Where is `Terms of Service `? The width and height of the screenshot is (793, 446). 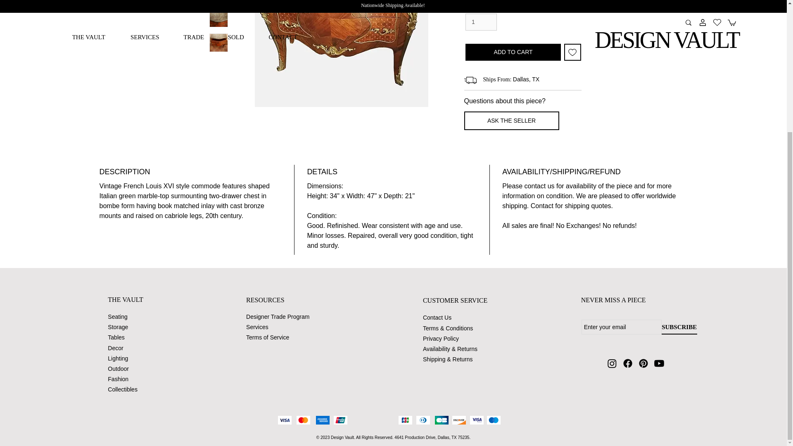
Terms of Service  is located at coordinates (268, 337).